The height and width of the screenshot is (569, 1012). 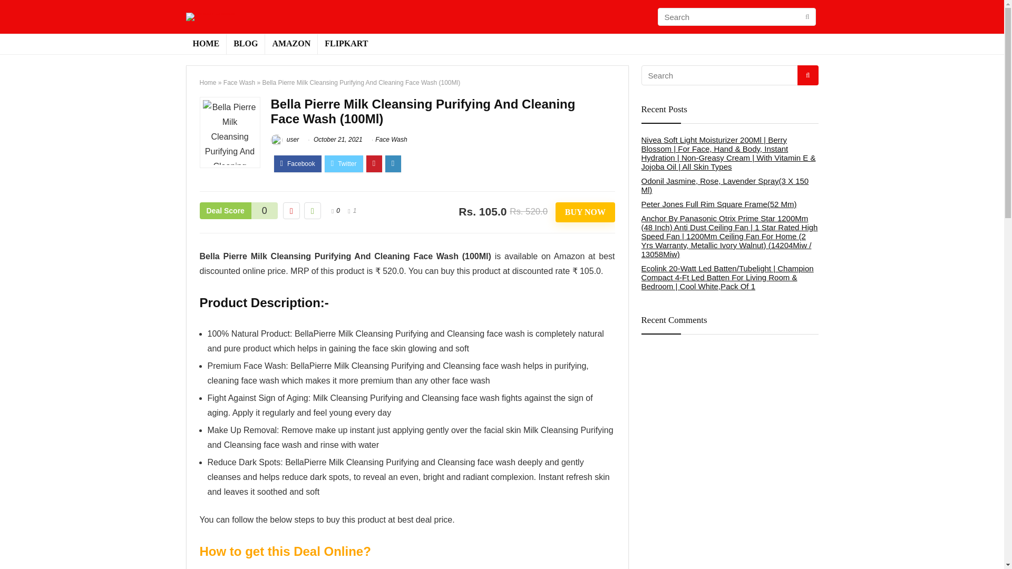 I want to click on View all posts in Face Wash, so click(x=391, y=140).